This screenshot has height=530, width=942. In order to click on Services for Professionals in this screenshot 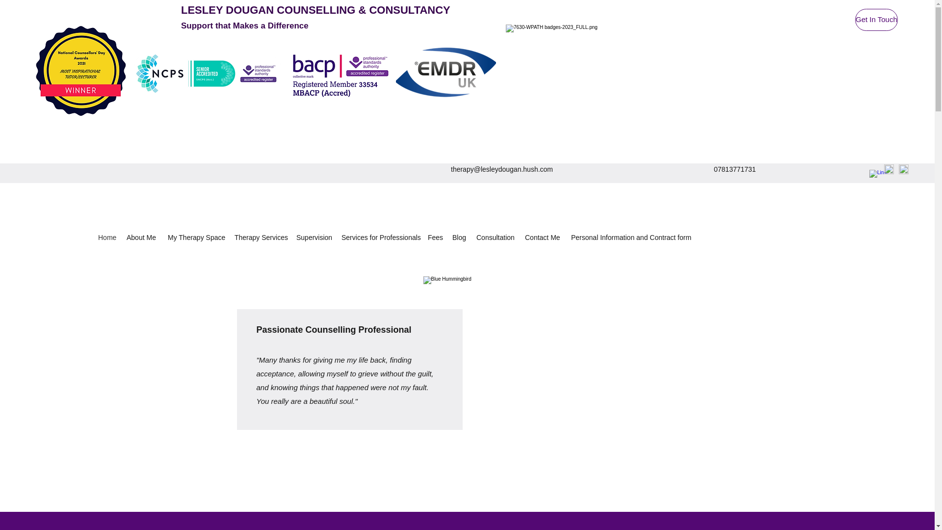, I will do `click(380, 238)`.